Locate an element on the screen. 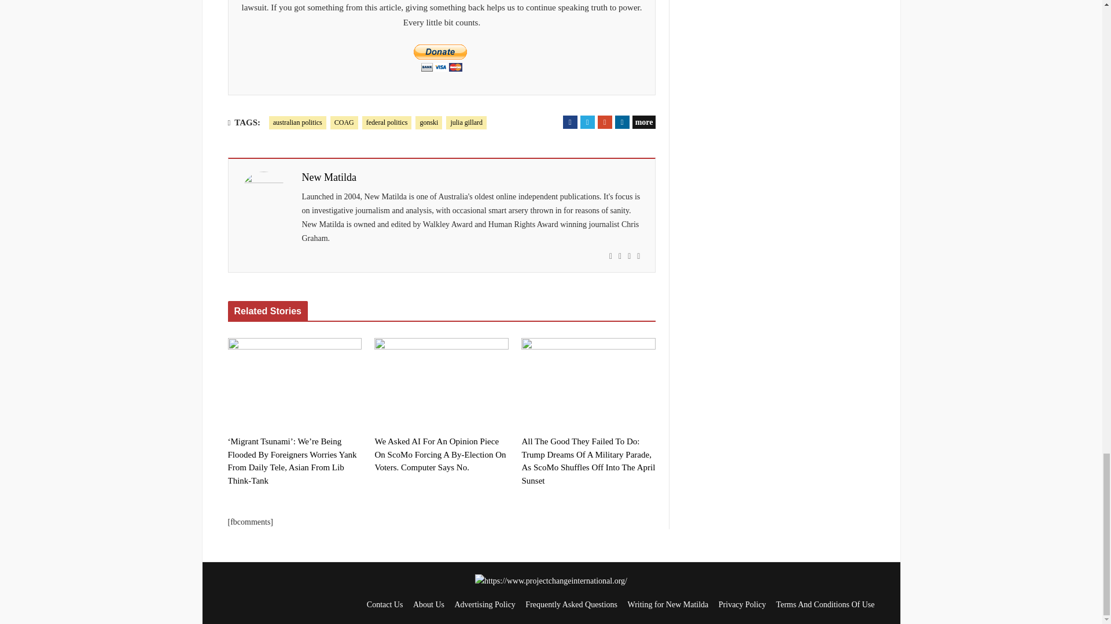  Share on LinkedIn is located at coordinates (623, 121).